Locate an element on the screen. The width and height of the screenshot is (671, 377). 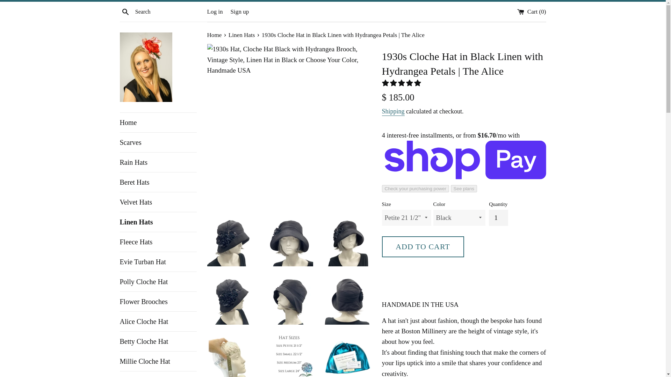
Flower Brooches is located at coordinates (158, 302).